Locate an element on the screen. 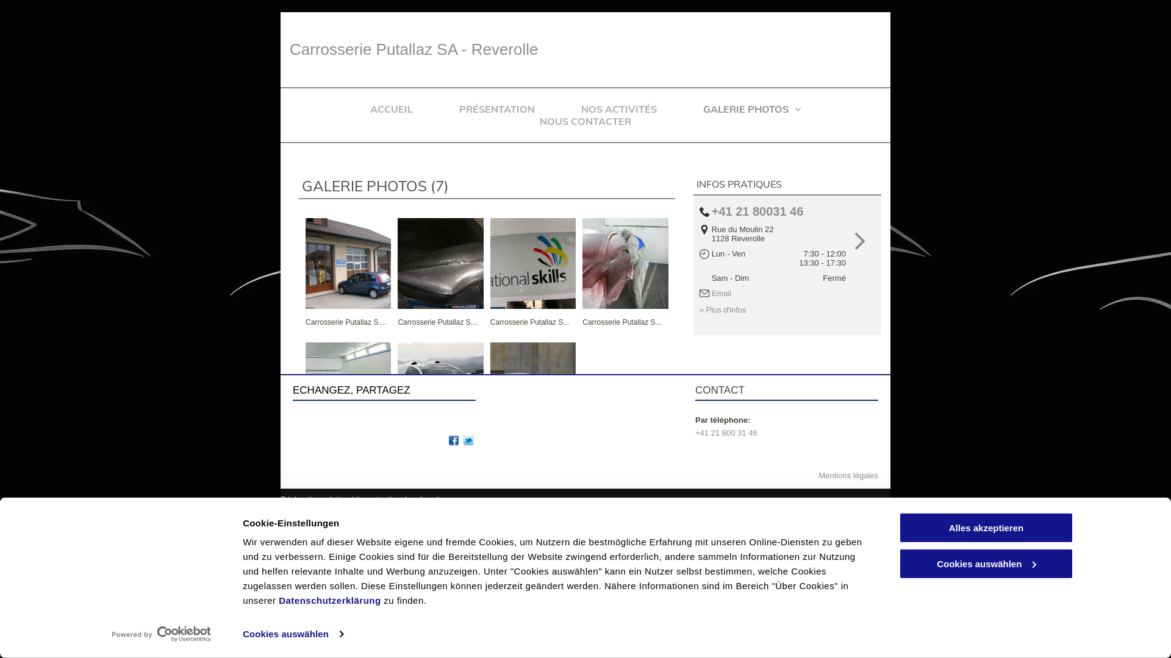 The image size is (1171, 658). Carrosserie Putallaz SA - Reverolle is located at coordinates (440, 263).